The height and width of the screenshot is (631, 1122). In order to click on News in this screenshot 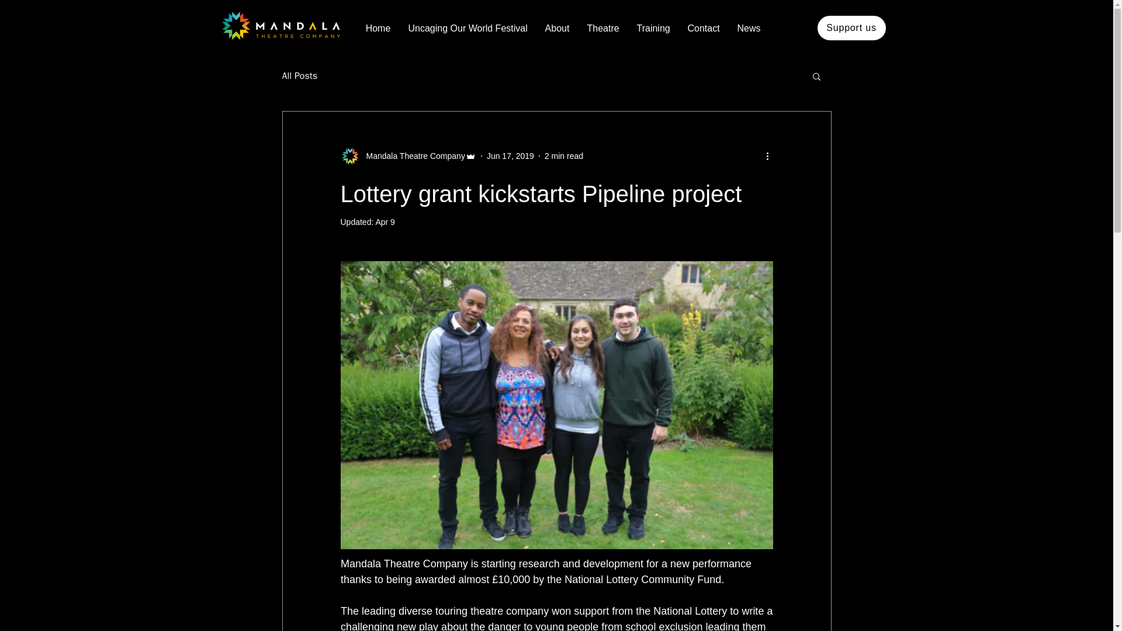, I will do `click(748, 28)`.